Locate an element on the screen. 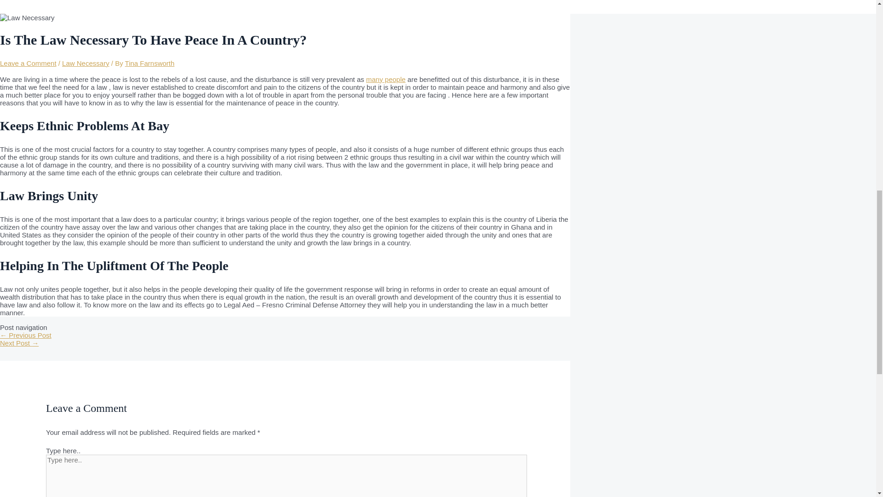  Law Necessary is located at coordinates (86, 63).